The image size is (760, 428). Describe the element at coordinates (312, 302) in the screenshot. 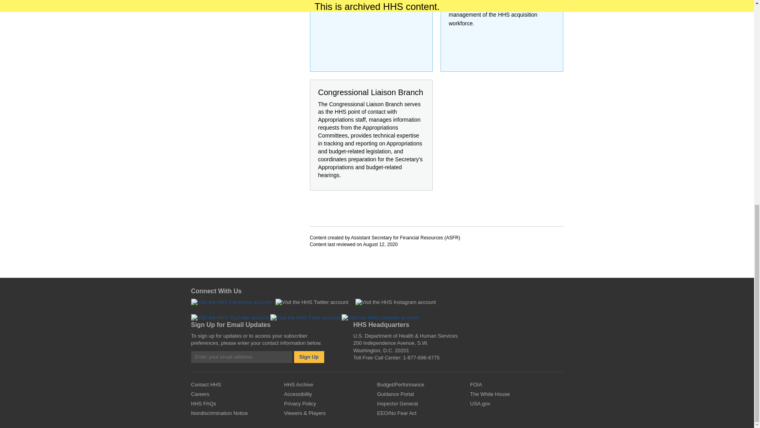

I see `Visit the HHS Twitter account` at that location.